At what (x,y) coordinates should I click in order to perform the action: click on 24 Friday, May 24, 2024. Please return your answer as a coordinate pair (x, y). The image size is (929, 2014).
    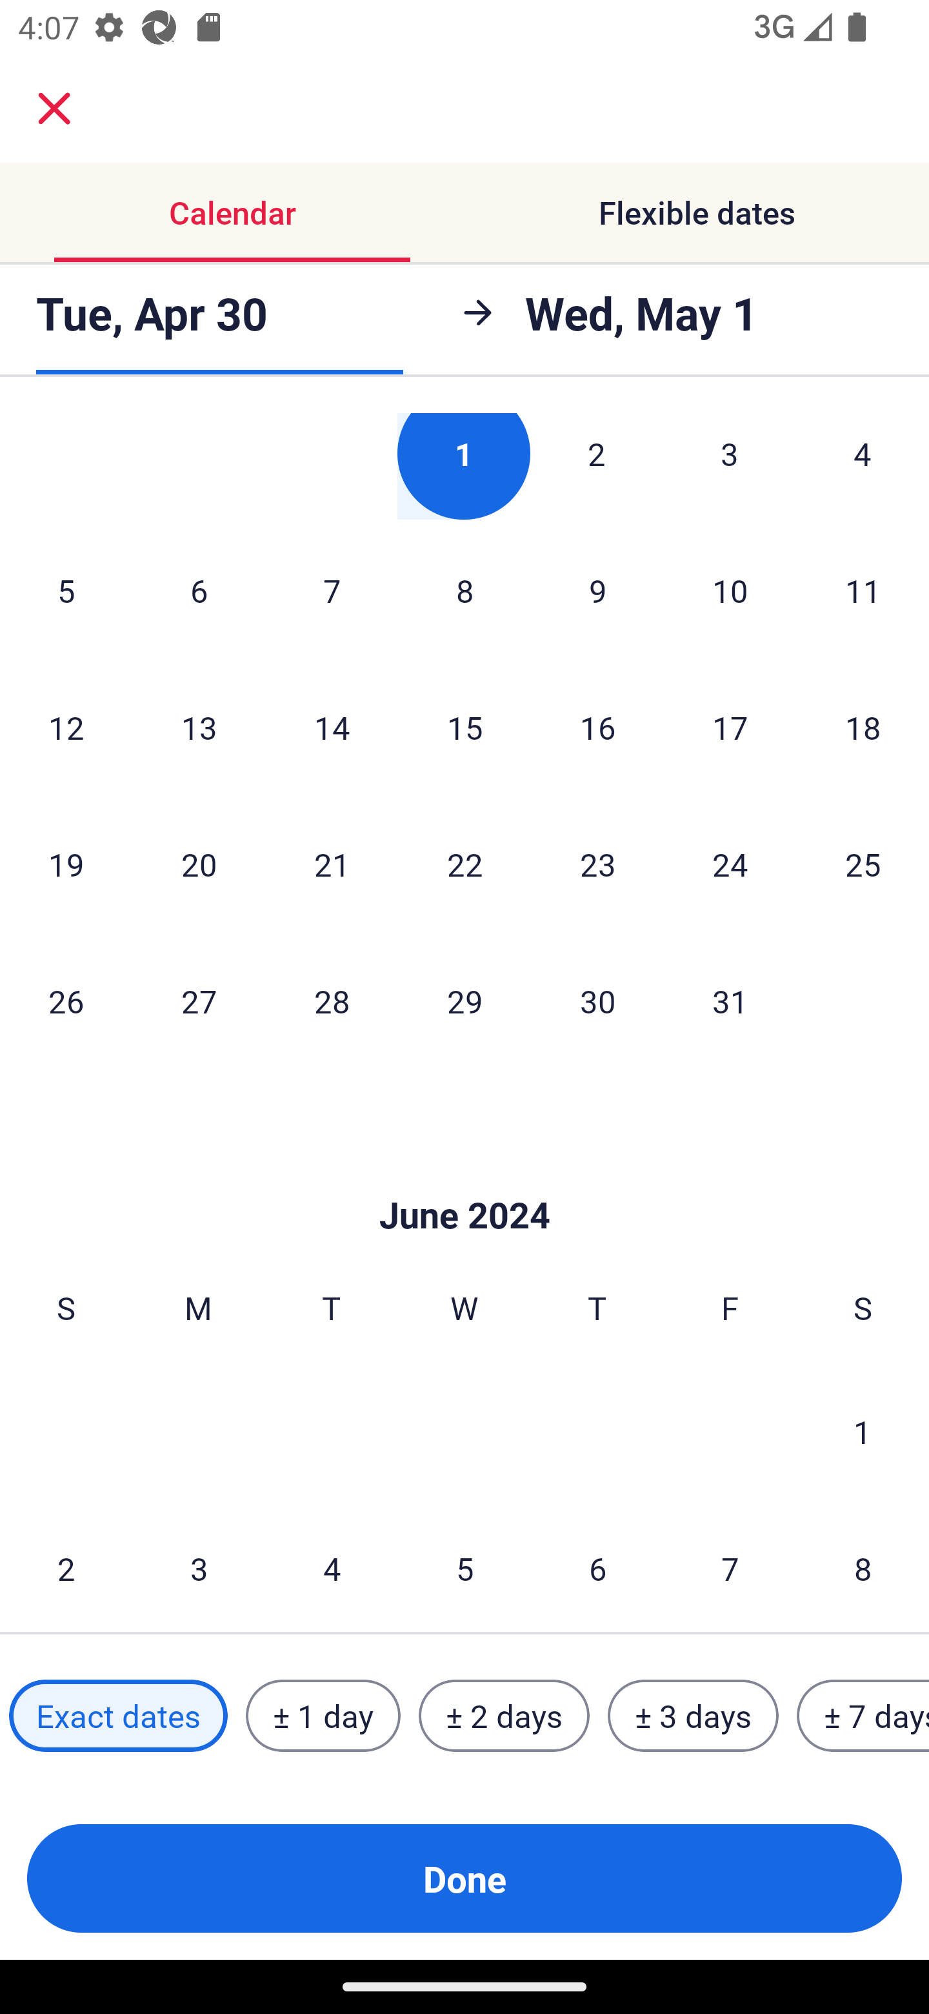
    Looking at the image, I should click on (730, 864).